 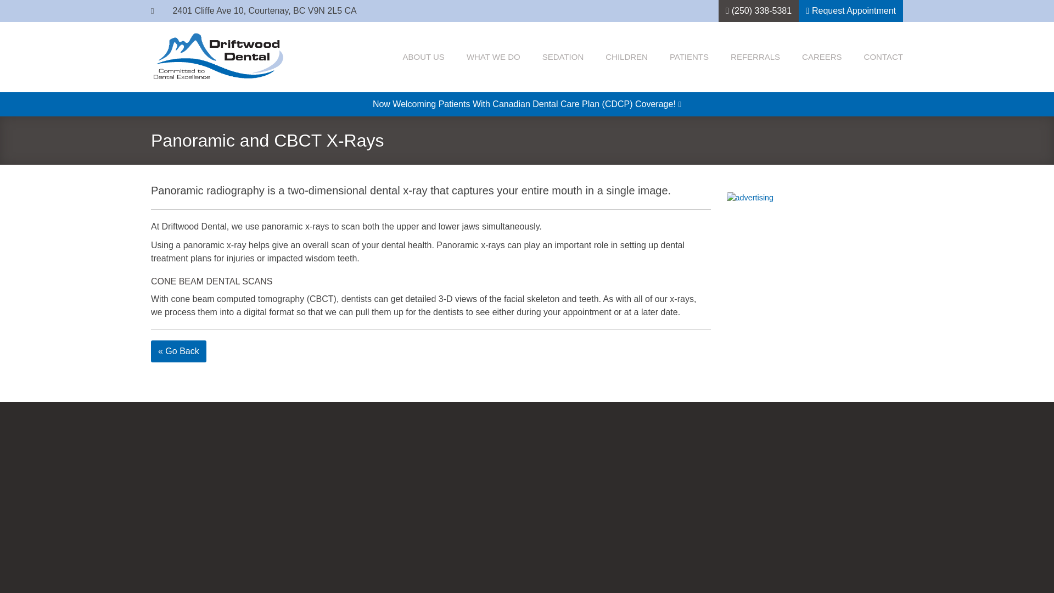 What do you see at coordinates (423, 57) in the screenshot?
I see `ABOUT US` at bounding box center [423, 57].